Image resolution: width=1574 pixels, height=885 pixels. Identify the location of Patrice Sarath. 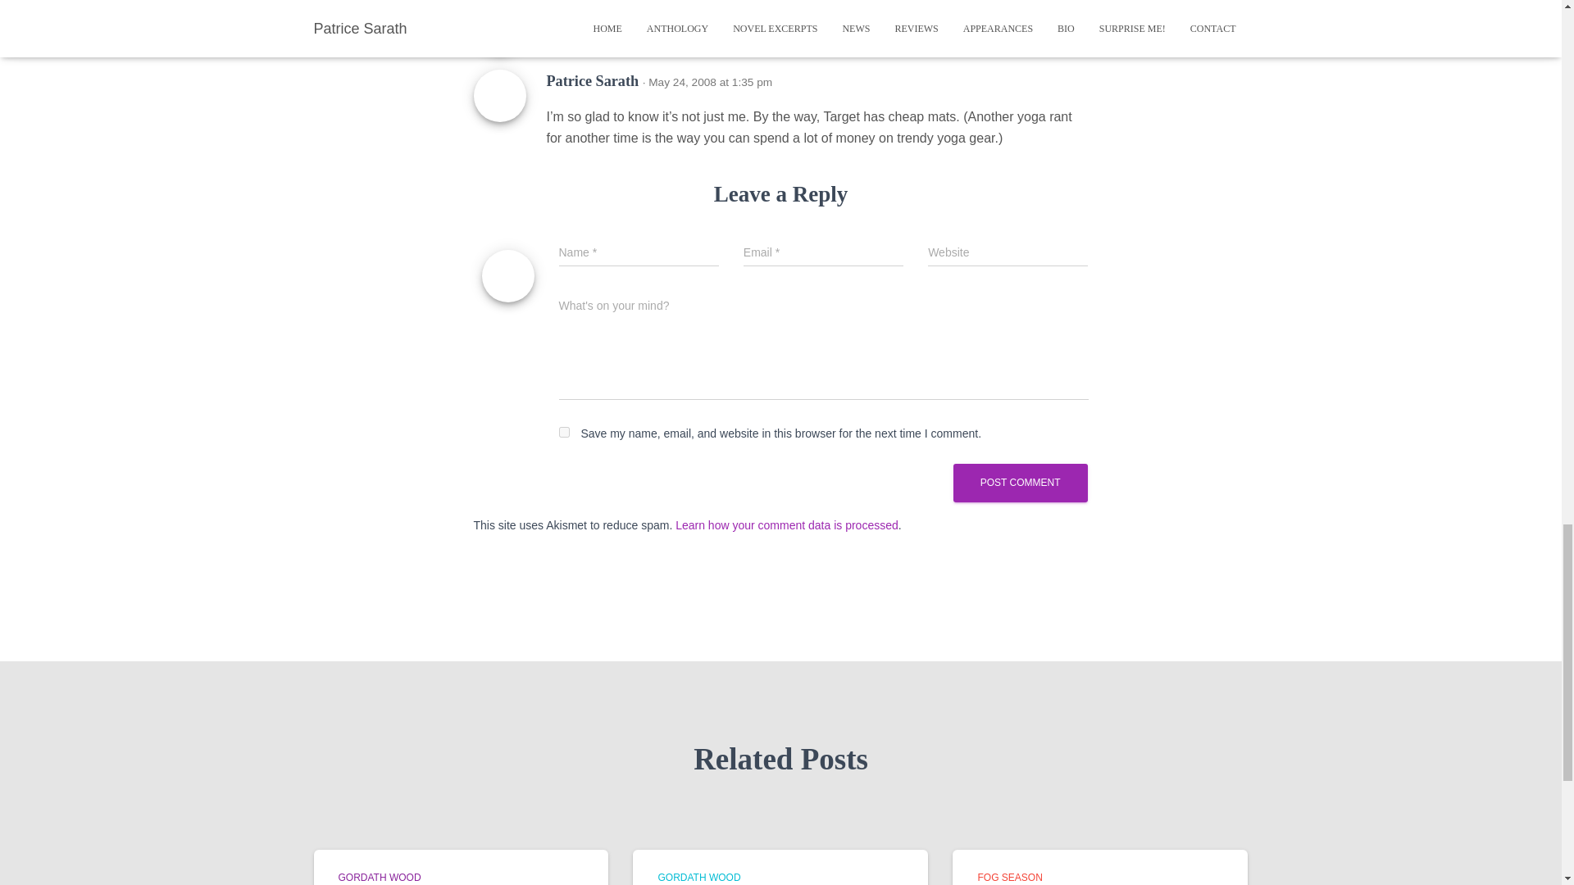
(592, 80).